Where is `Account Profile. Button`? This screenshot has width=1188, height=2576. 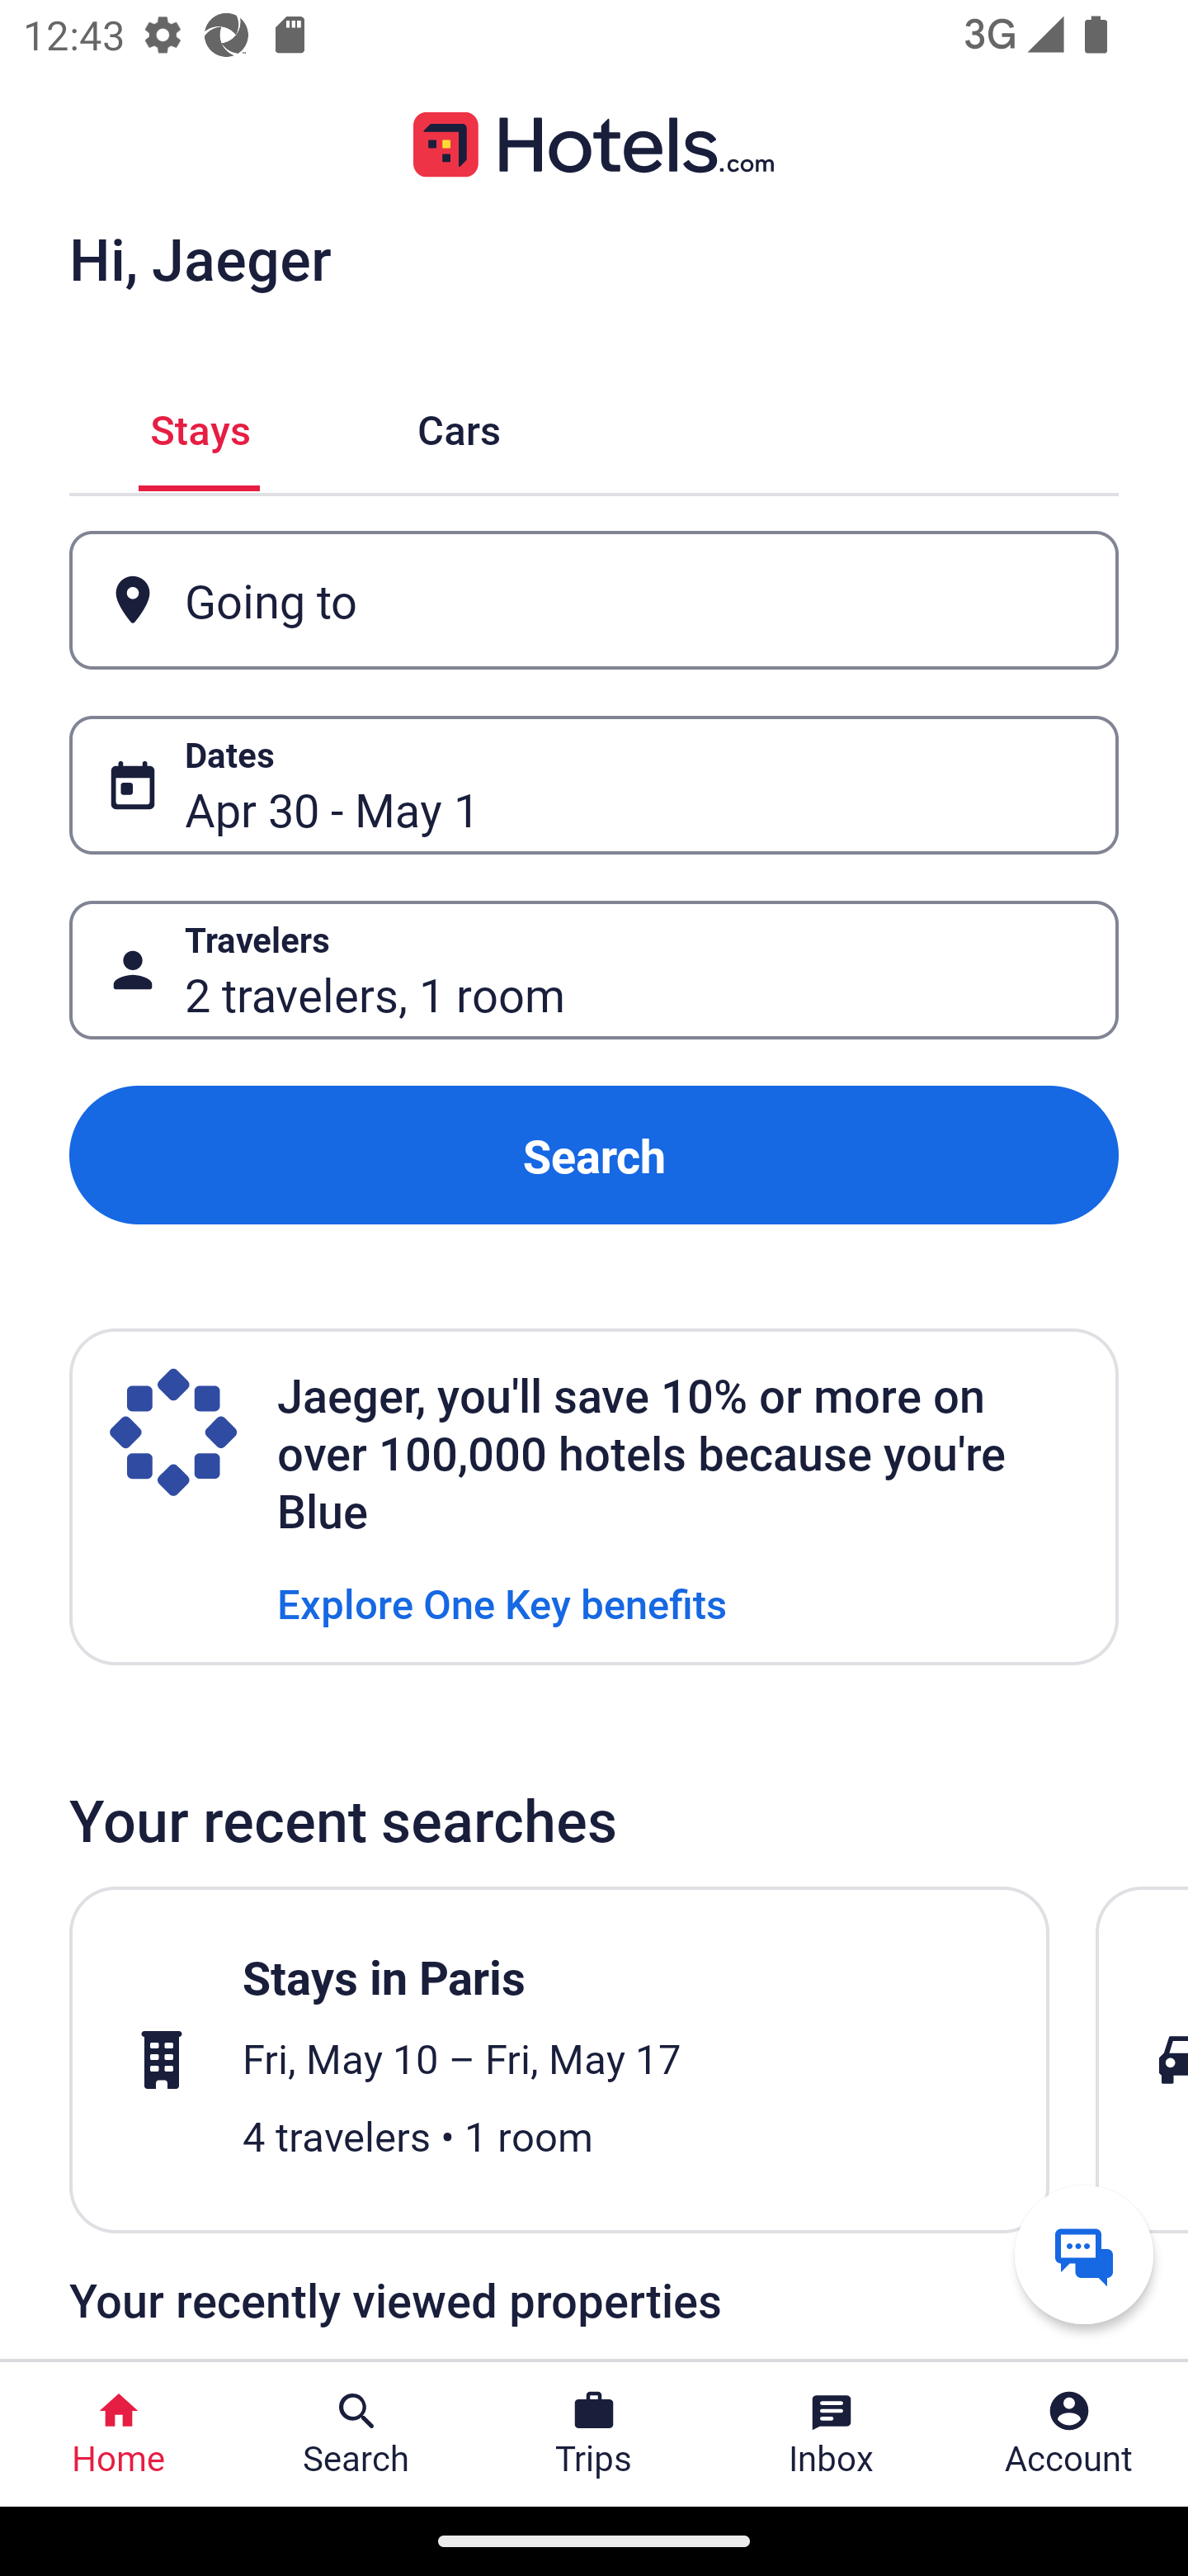 Account Profile. Button is located at coordinates (1069, 2434).